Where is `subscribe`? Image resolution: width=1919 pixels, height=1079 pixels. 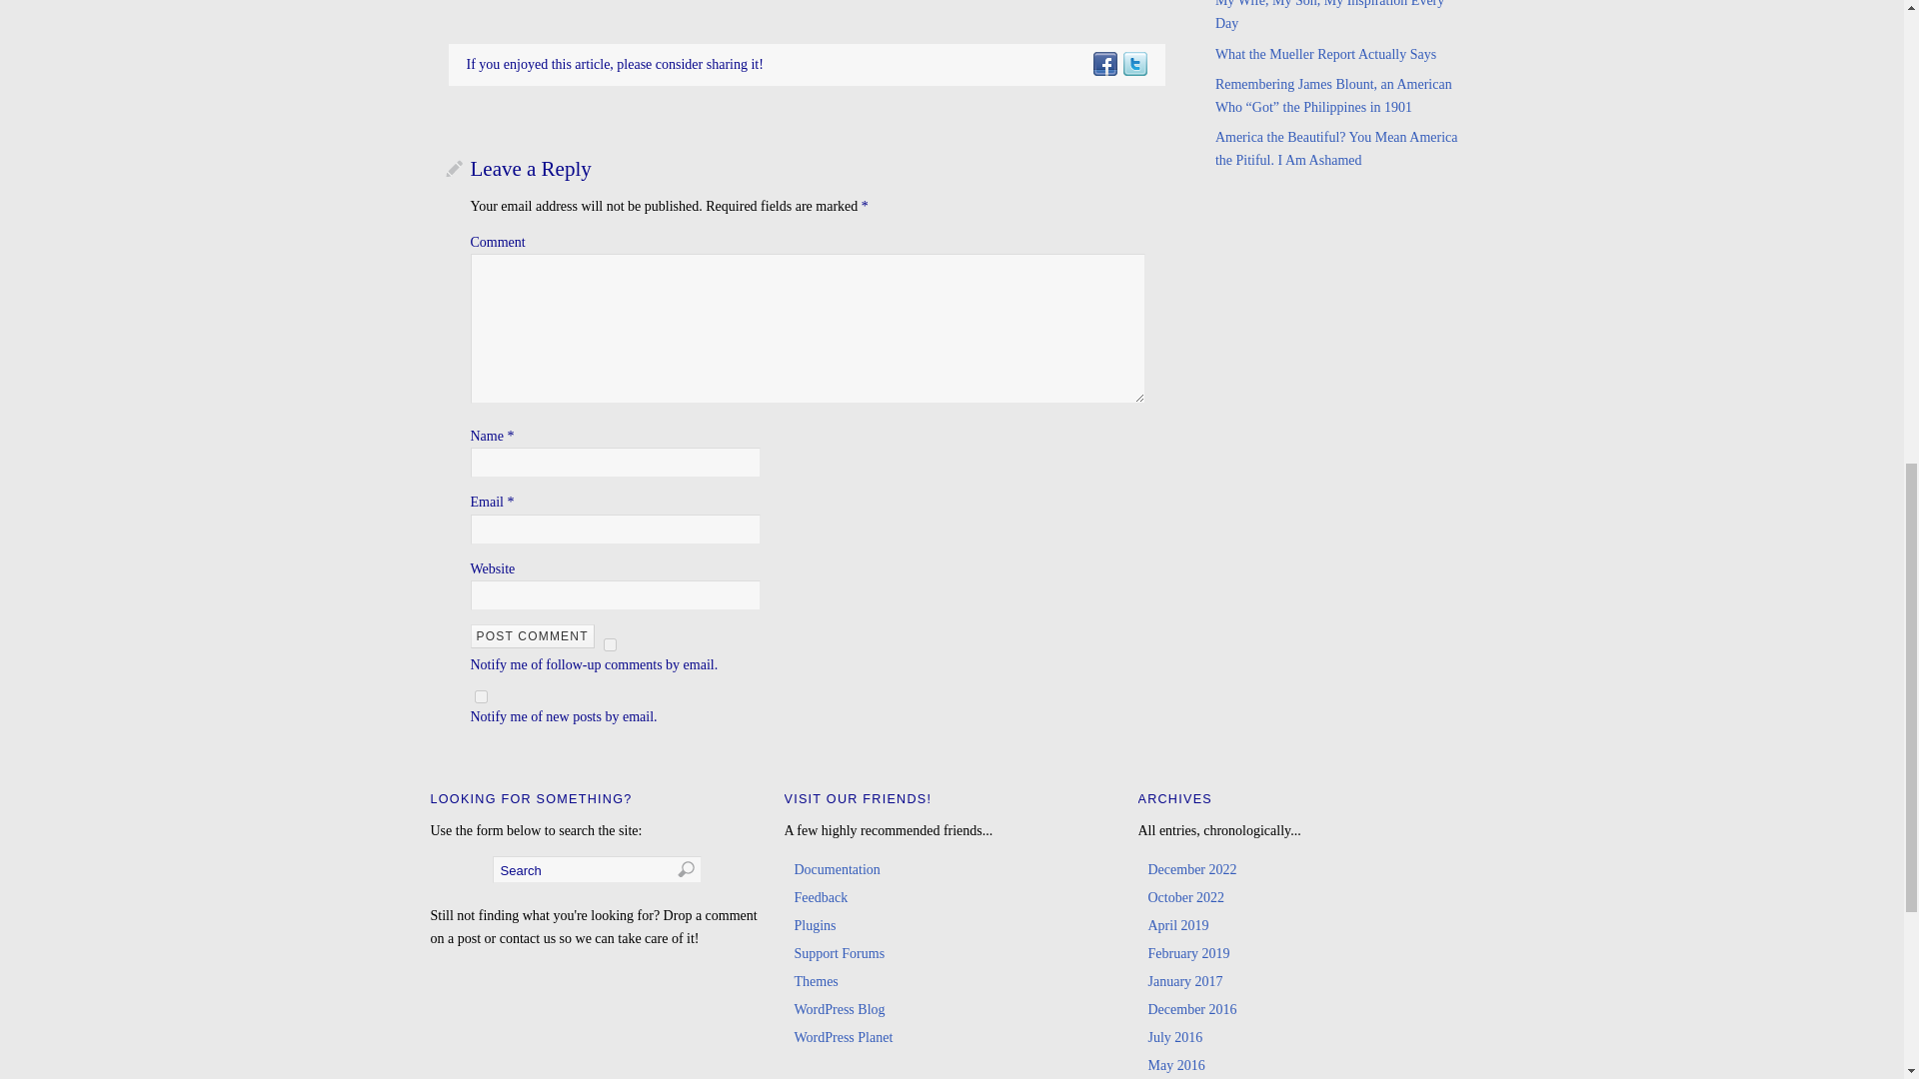 subscribe is located at coordinates (610, 645).